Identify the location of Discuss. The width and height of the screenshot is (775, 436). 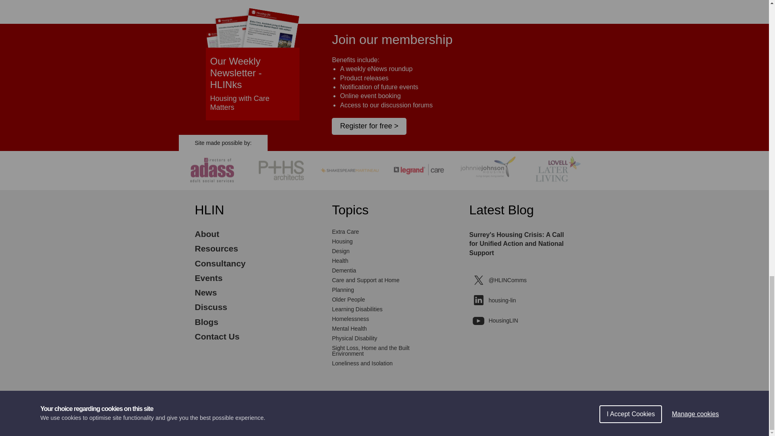
(211, 307).